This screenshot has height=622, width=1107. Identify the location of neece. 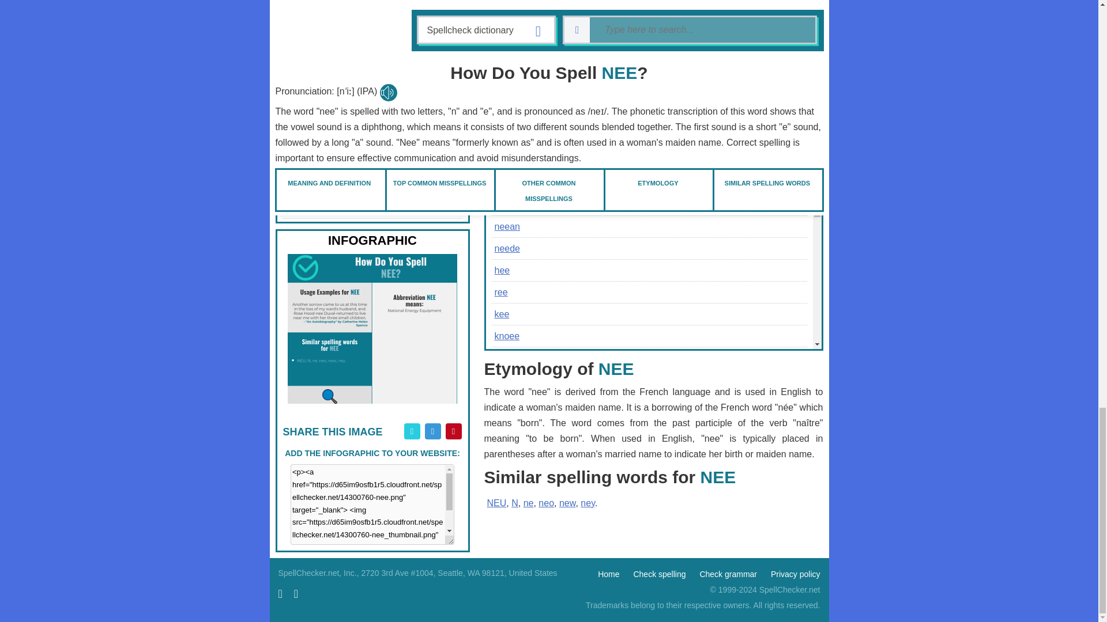
(371, 135).